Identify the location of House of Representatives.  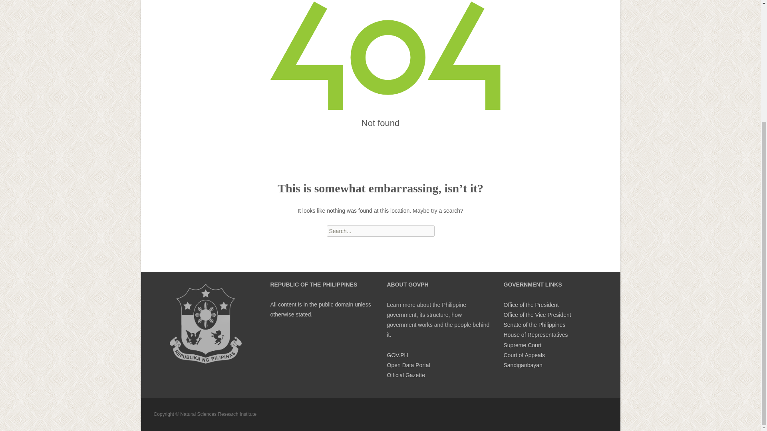
(535, 334).